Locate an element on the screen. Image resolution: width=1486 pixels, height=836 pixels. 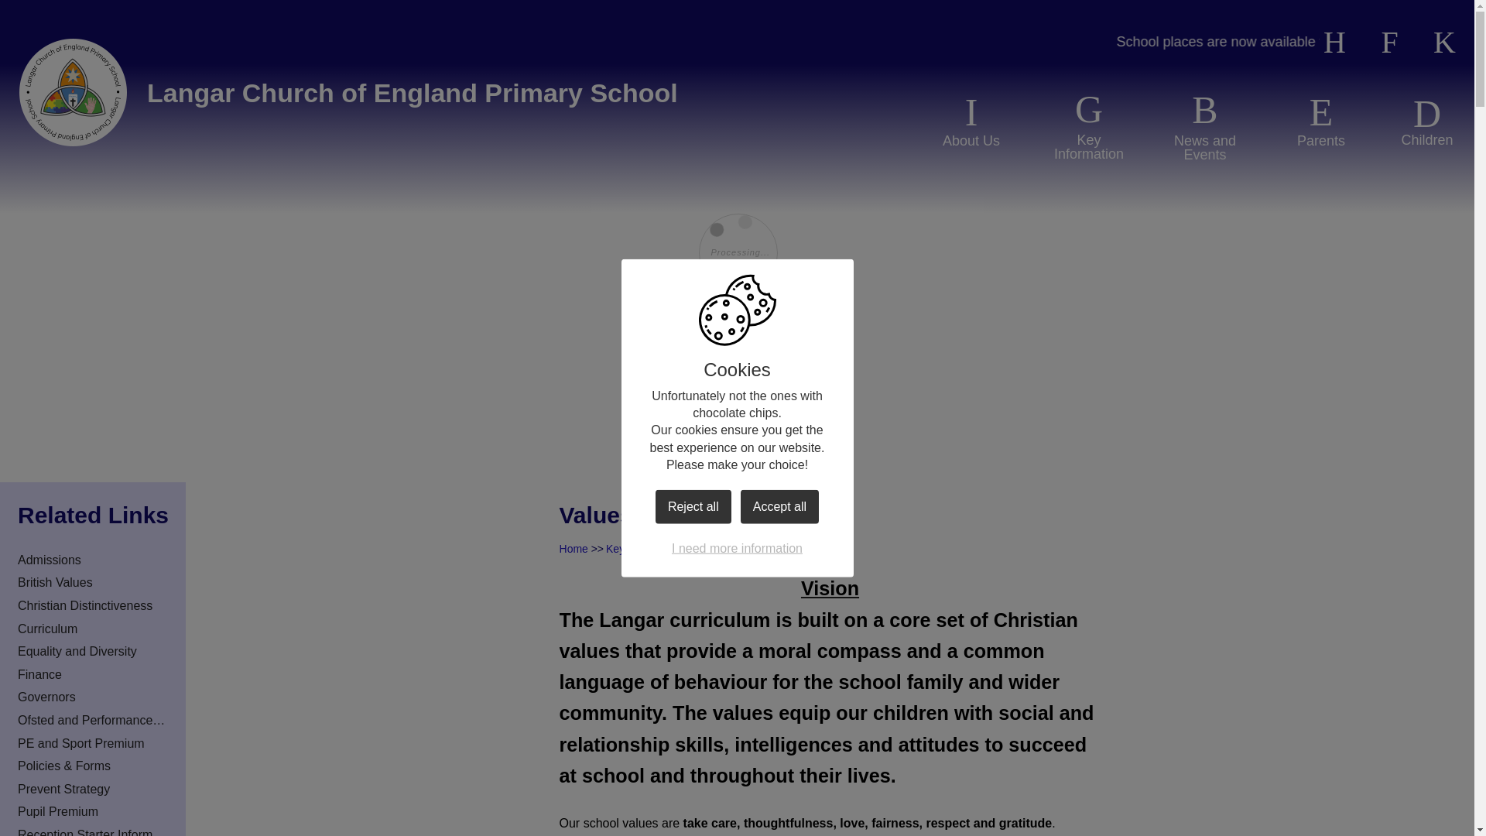
Log in is located at coordinates (1444, 43).